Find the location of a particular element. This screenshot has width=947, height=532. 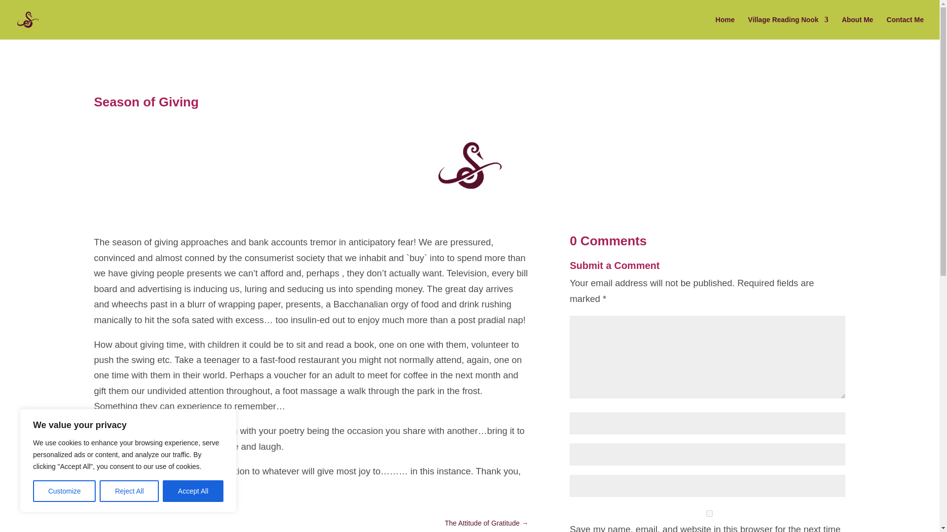

my-logo is located at coordinates (469, 166).